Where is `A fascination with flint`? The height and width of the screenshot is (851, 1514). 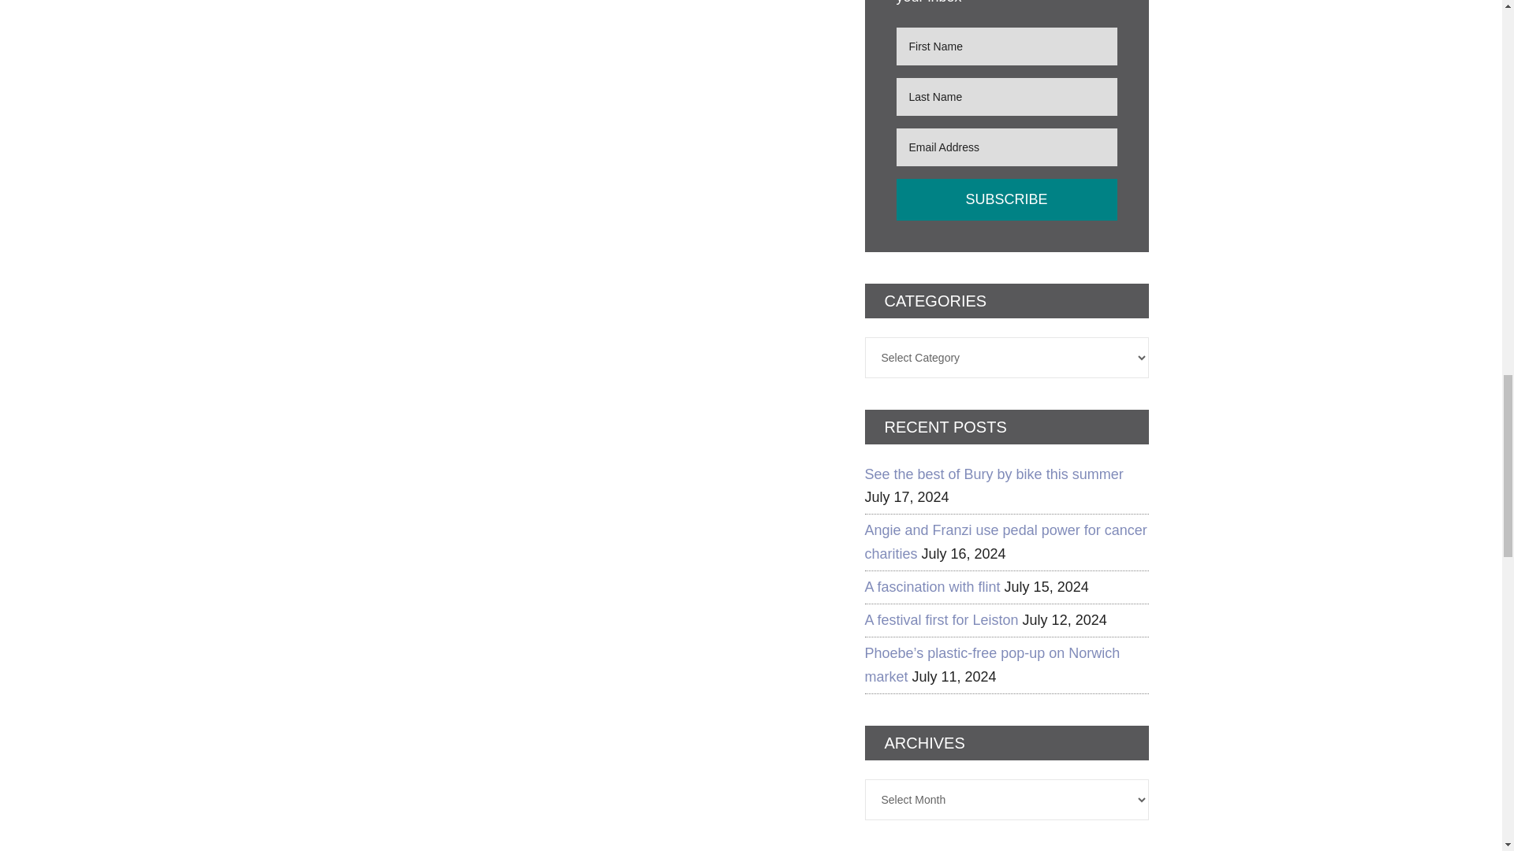
A fascination with flint is located at coordinates (932, 586).